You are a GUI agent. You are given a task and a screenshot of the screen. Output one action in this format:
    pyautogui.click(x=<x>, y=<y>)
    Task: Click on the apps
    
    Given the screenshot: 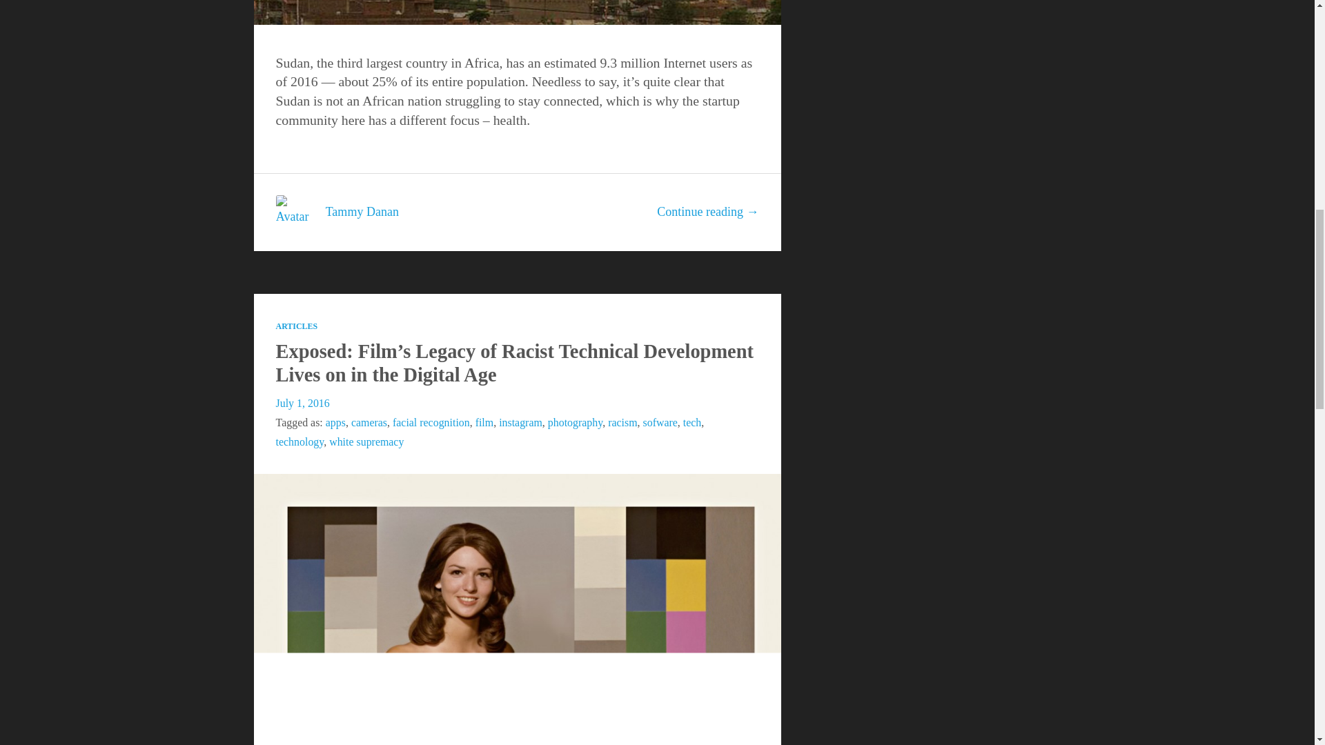 What is the action you would take?
    pyautogui.click(x=335, y=422)
    